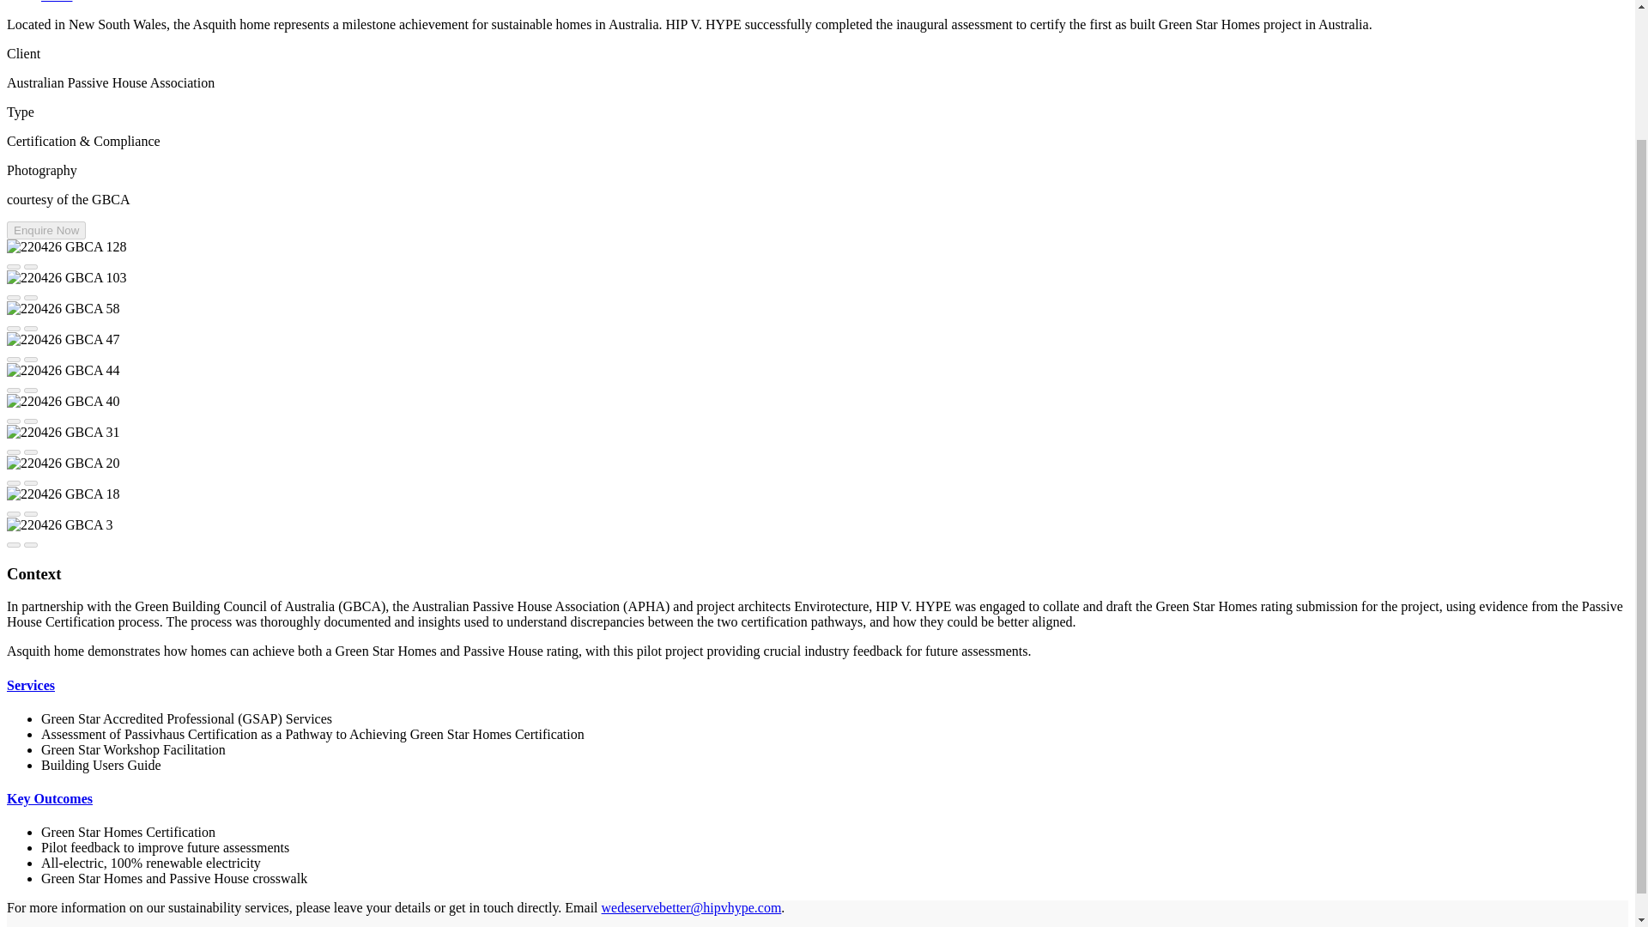 Image resolution: width=1648 pixels, height=927 pixels. Describe the element at coordinates (31, 297) in the screenshot. I see `Next` at that location.